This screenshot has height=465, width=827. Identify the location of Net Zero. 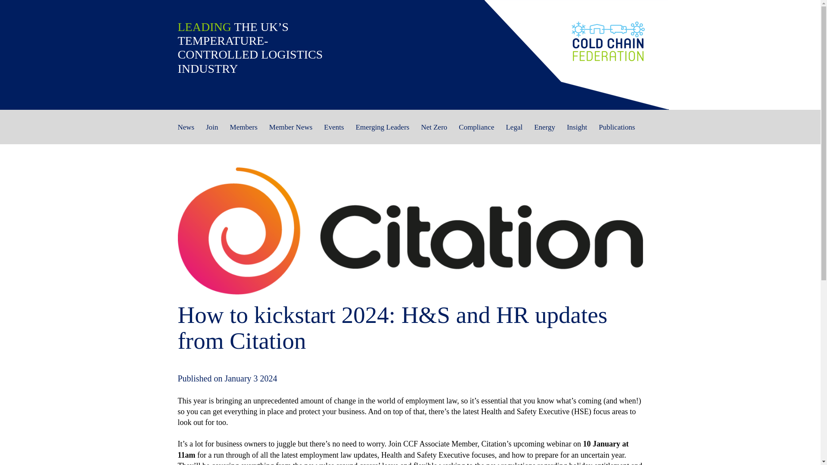
(434, 133).